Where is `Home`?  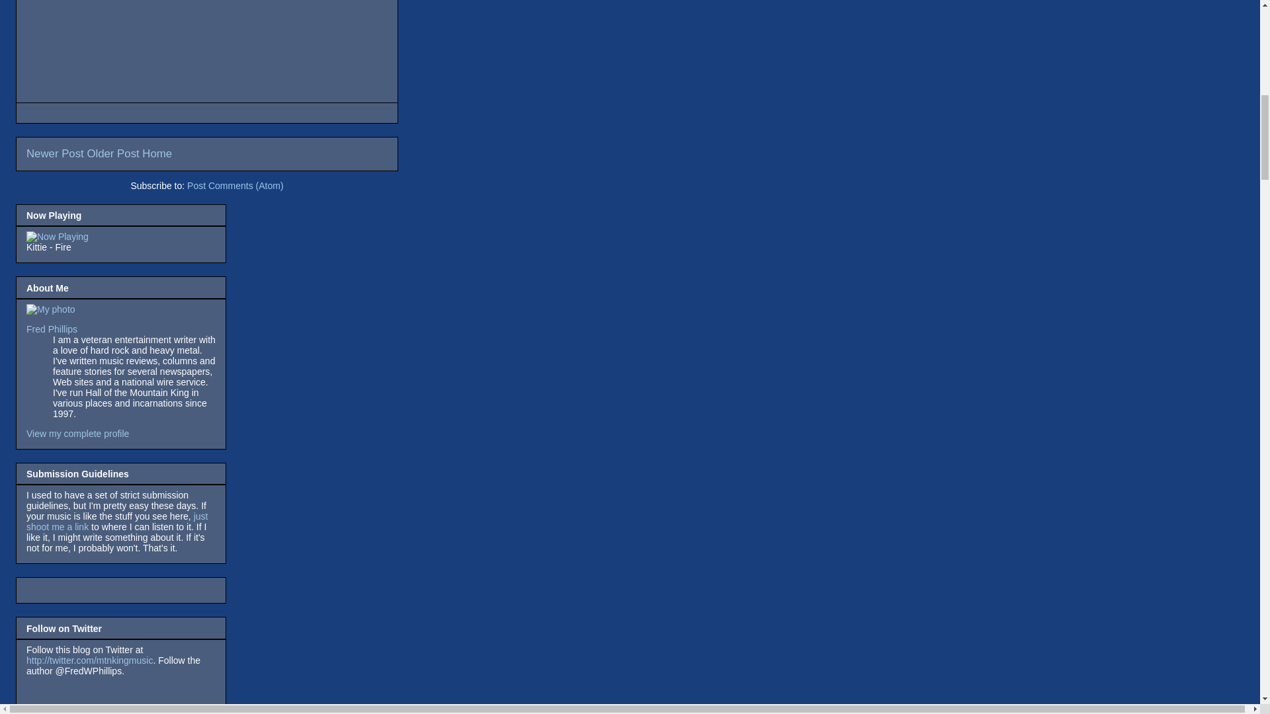
Home is located at coordinates (157, 153).